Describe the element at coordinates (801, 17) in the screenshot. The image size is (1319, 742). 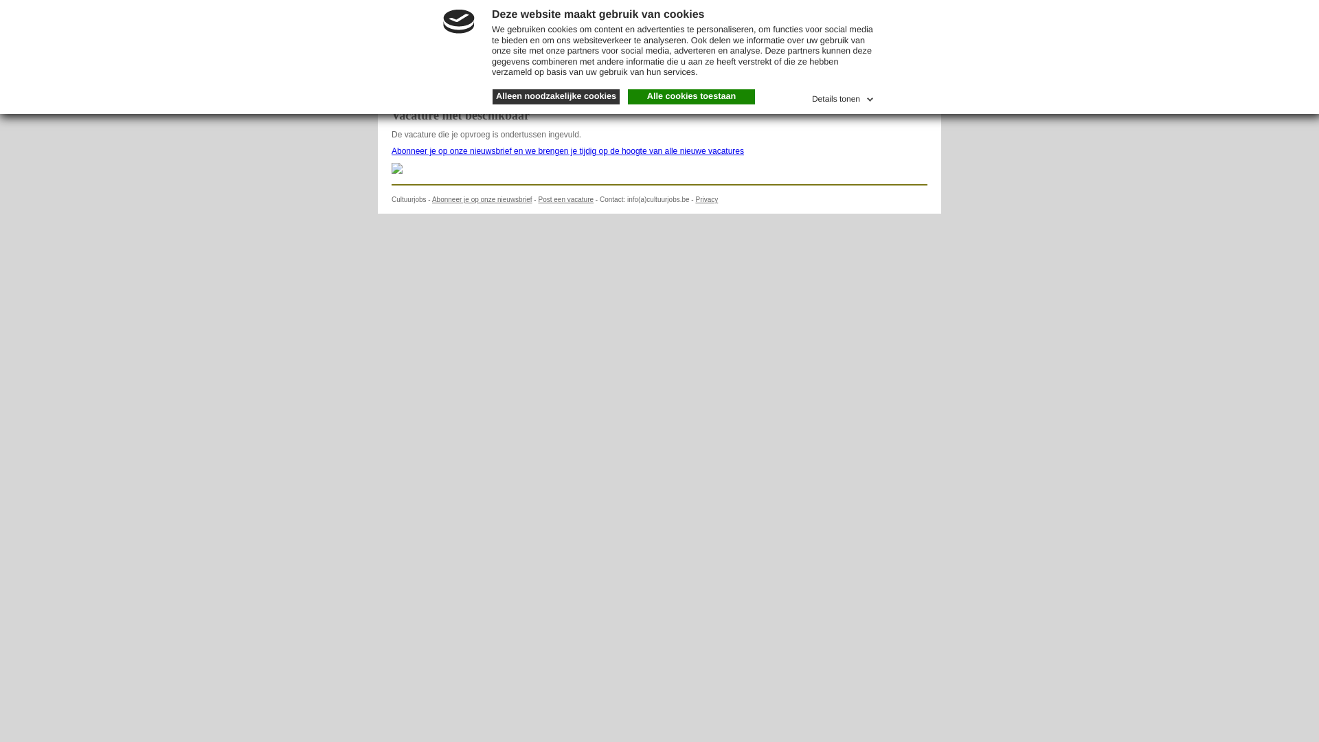
I see `Zoek in 104 vacatures` at that location.